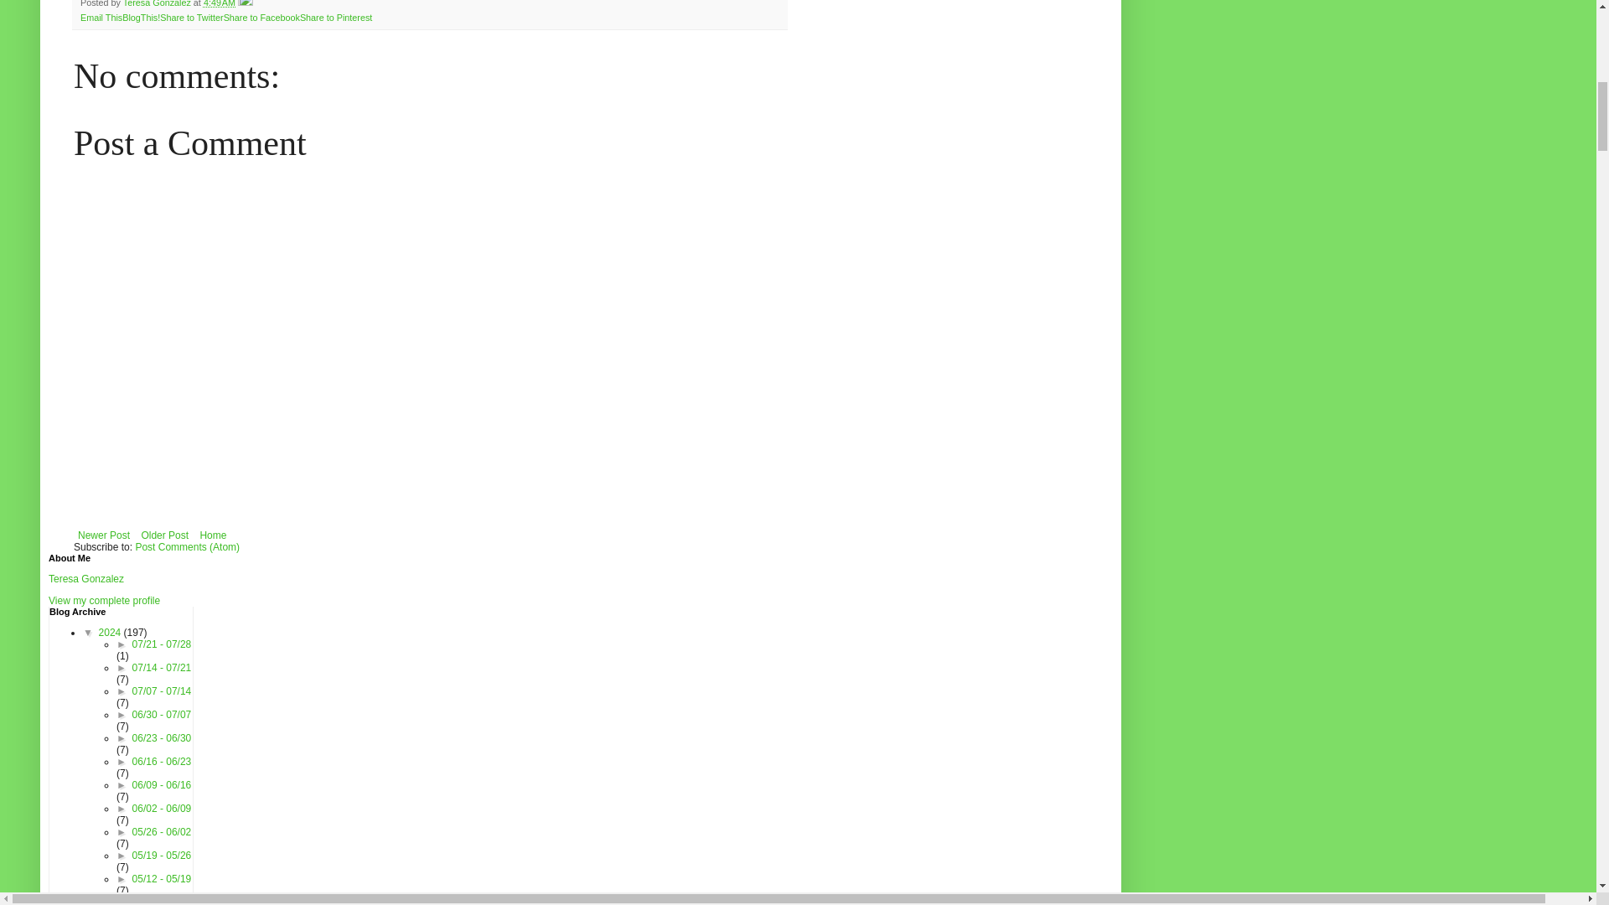 The width and height of the screenshot is (1609, 905). I want to click on Email This, so click(101, 17).